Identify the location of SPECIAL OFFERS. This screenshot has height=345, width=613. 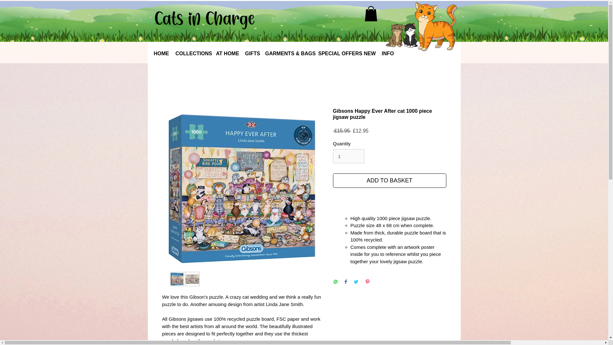
(337, 54).